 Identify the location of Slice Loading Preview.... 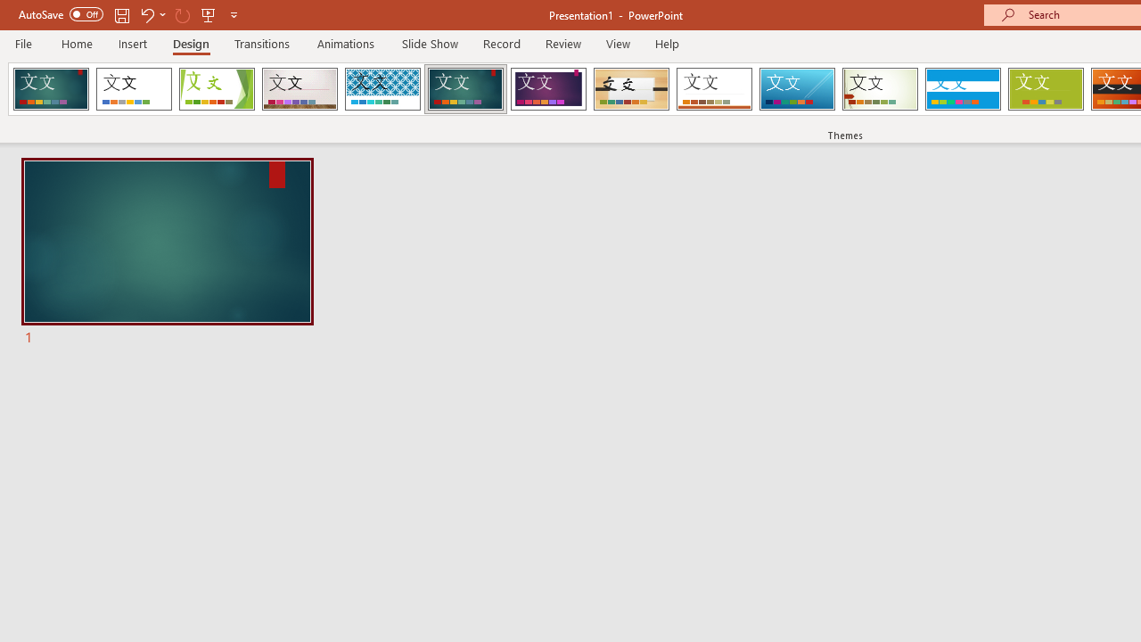
(797, 89).